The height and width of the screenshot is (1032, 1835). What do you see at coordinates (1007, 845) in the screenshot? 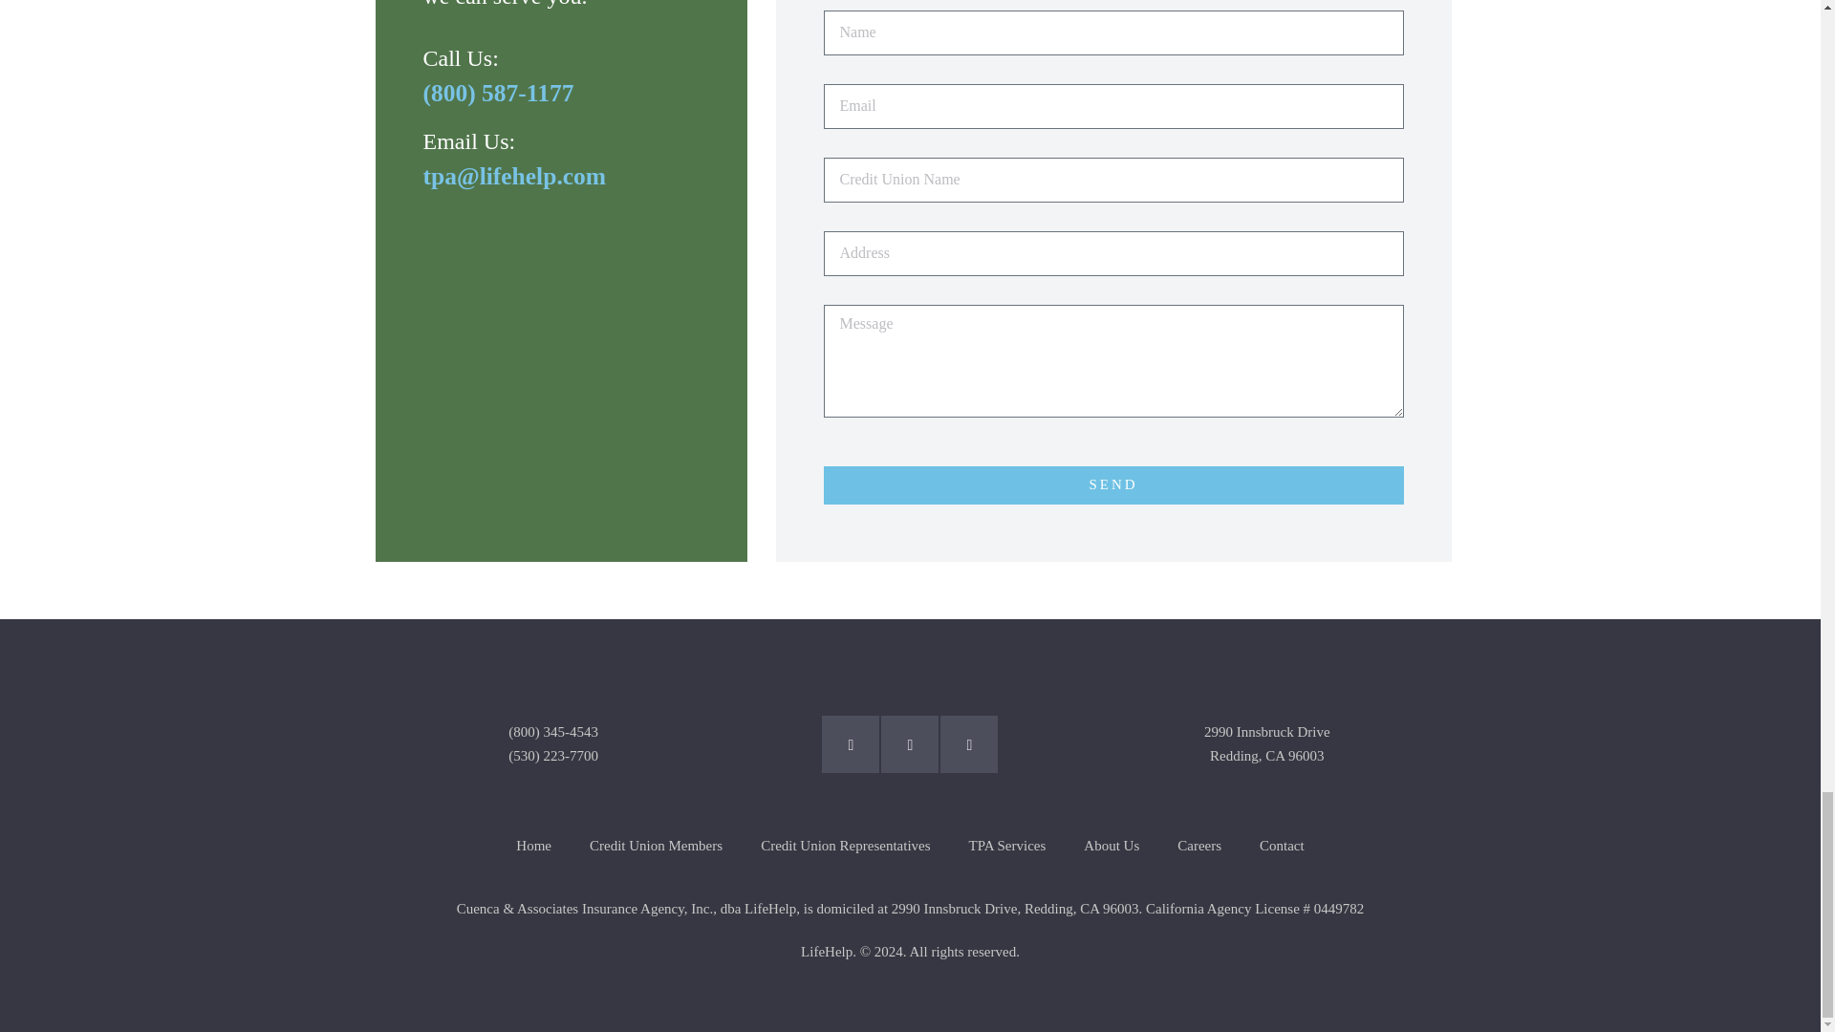
I see `TPA Services` at bounding box center [1007, 845].